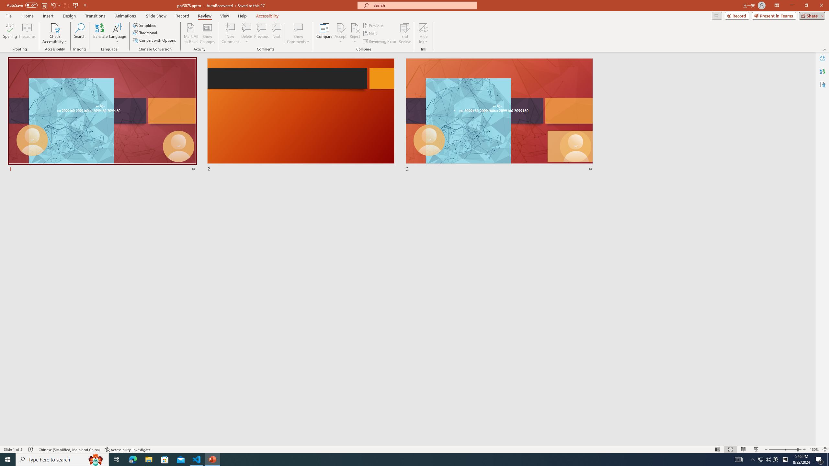  Describe the element at coordinates (128, 449) in the screenshot. I see `Accessibility Checker Accessibility: Investigate` at that location.